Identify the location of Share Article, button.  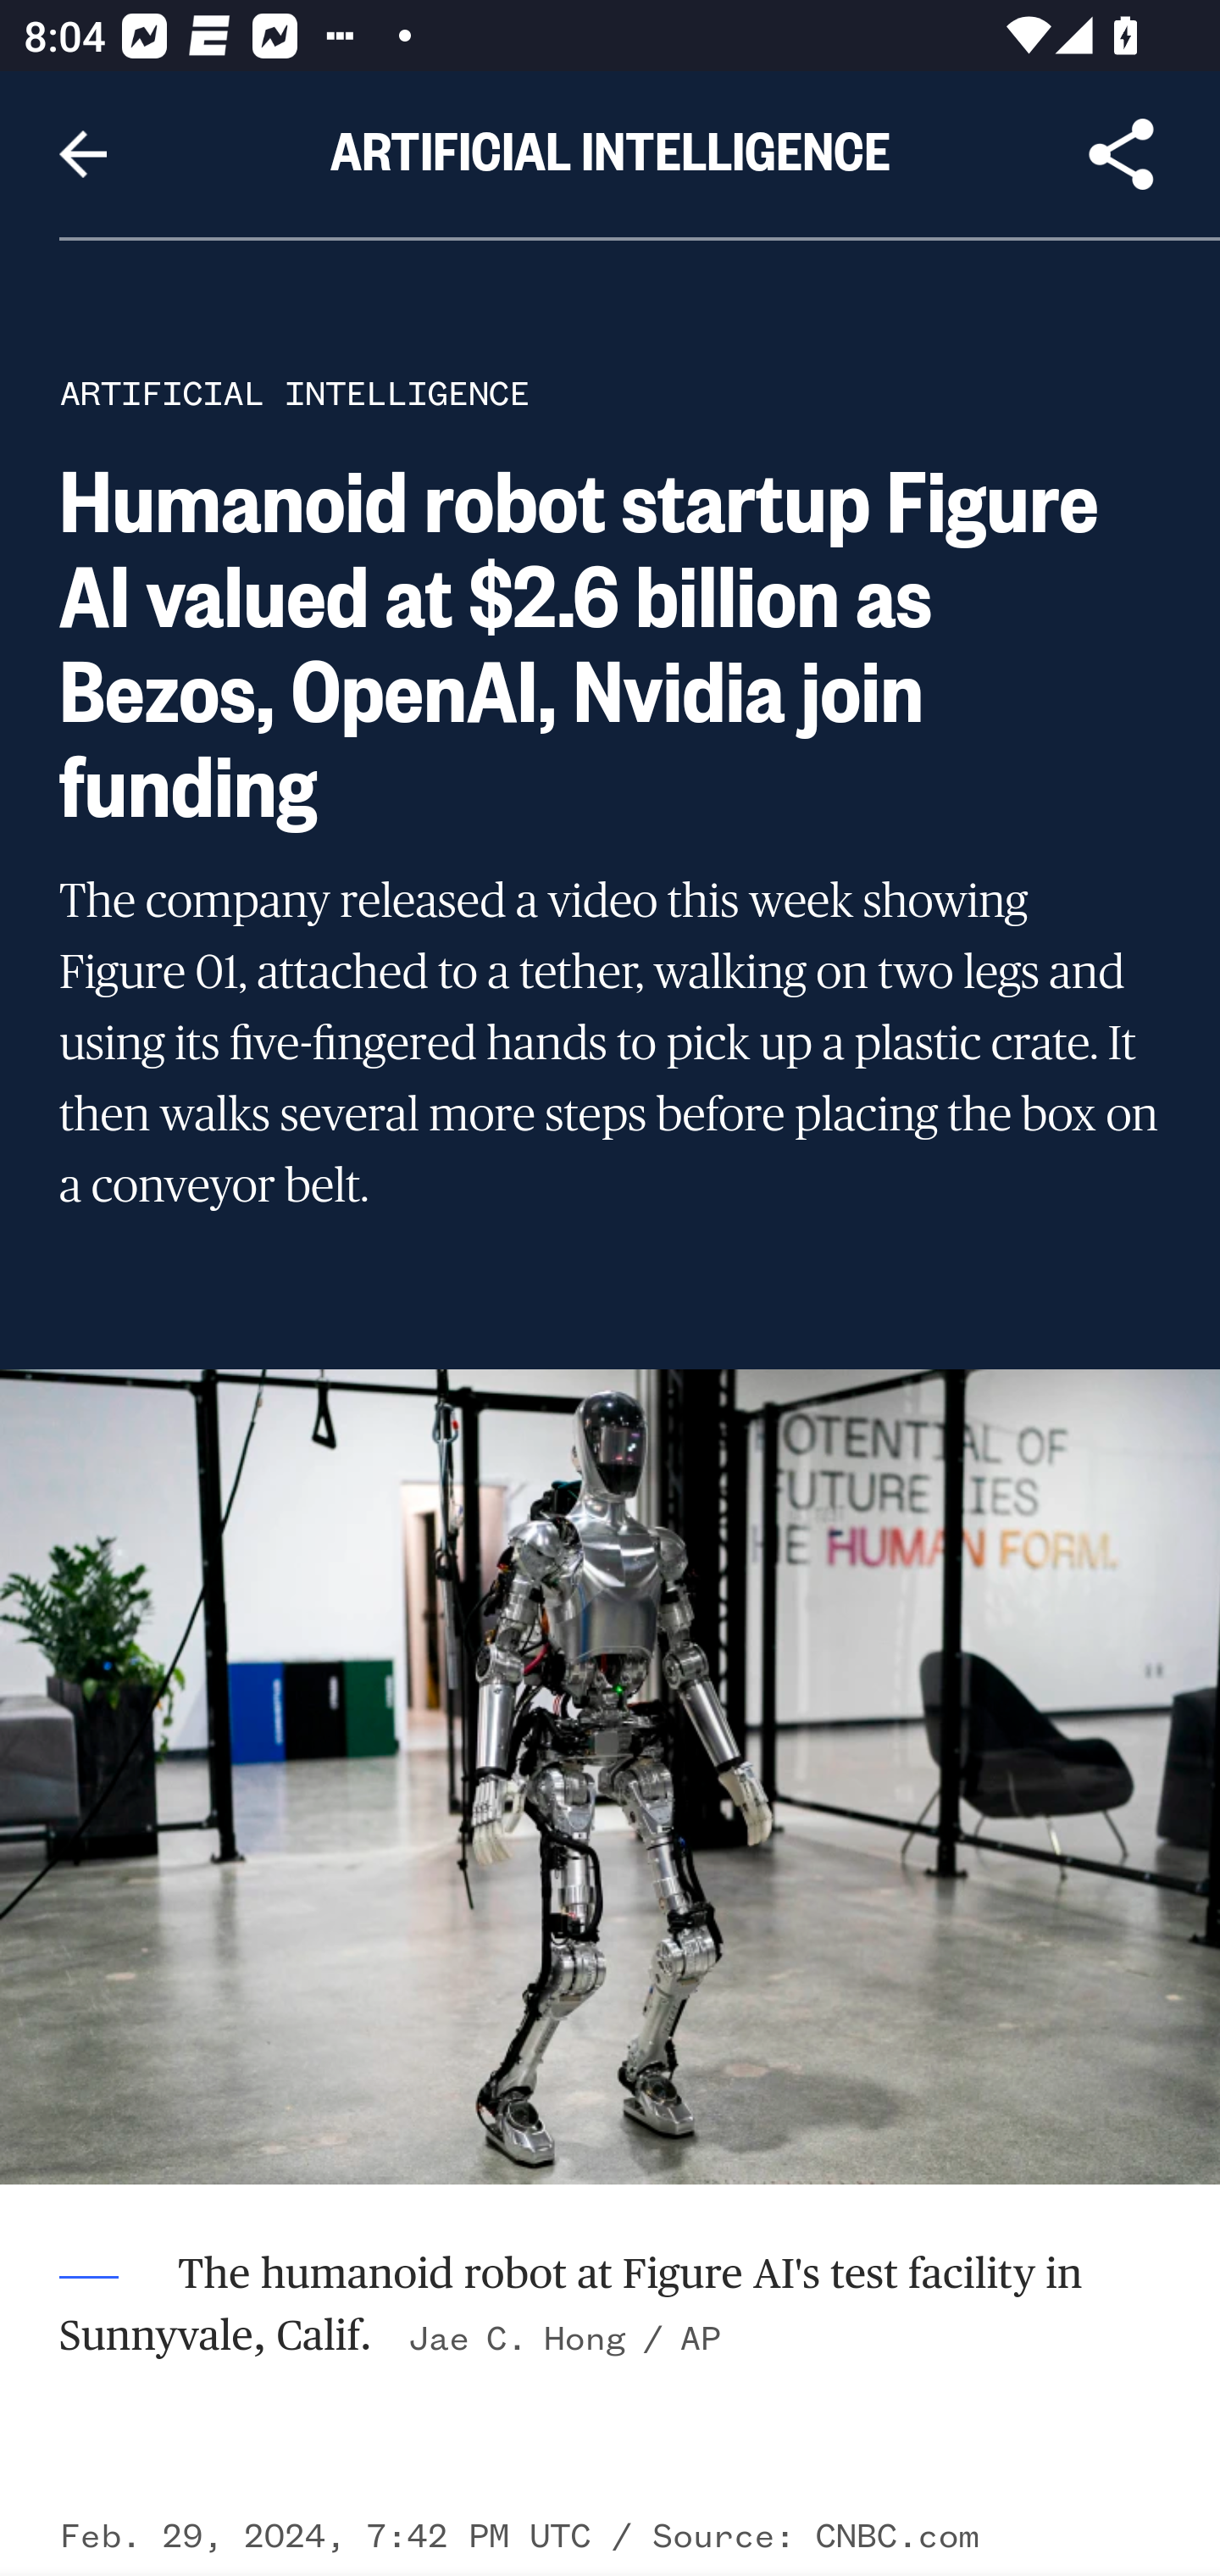
(1122, 154).